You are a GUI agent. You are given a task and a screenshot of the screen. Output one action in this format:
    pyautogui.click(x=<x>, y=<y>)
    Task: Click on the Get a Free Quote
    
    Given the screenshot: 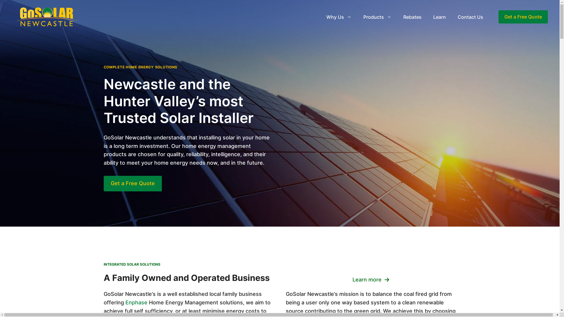 What is the action you would take?
    pyautogui.click(x=132, y=184)
    